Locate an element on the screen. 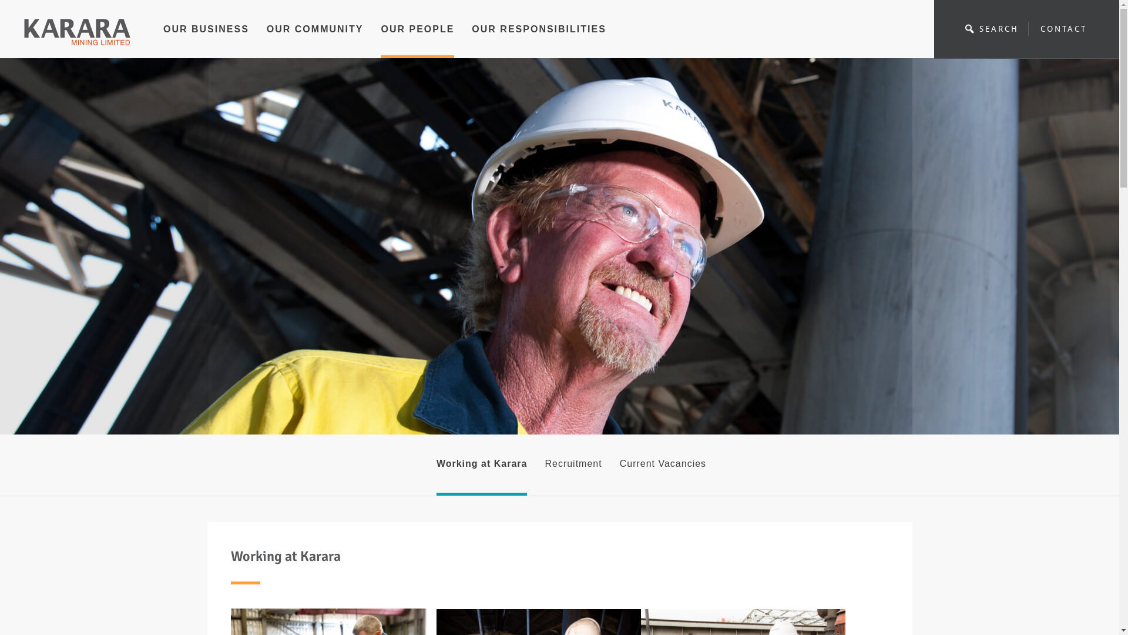 The width and height of the screenshot is (1128, 635). CONTACT is located at coordinates (1063, 29).